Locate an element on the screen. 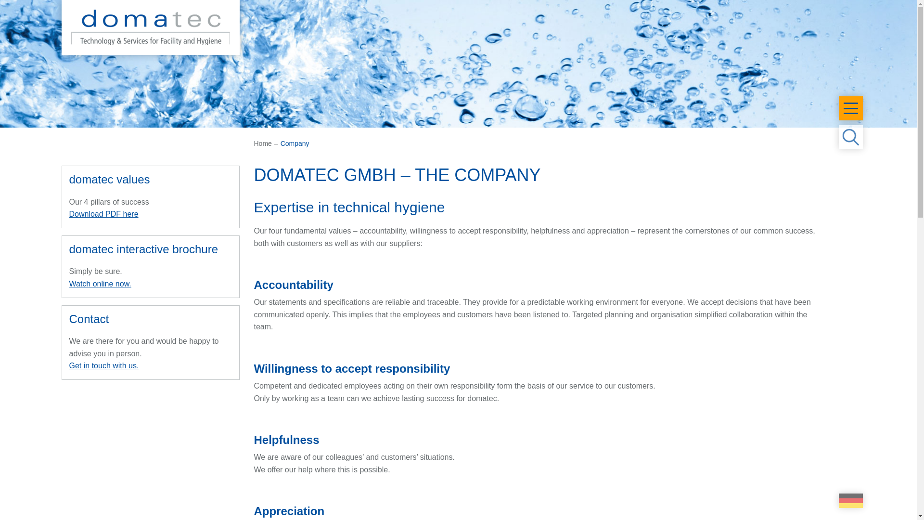 This screenshot has width=924, height=520. Initiates file download is located at coordinates (100, 284).